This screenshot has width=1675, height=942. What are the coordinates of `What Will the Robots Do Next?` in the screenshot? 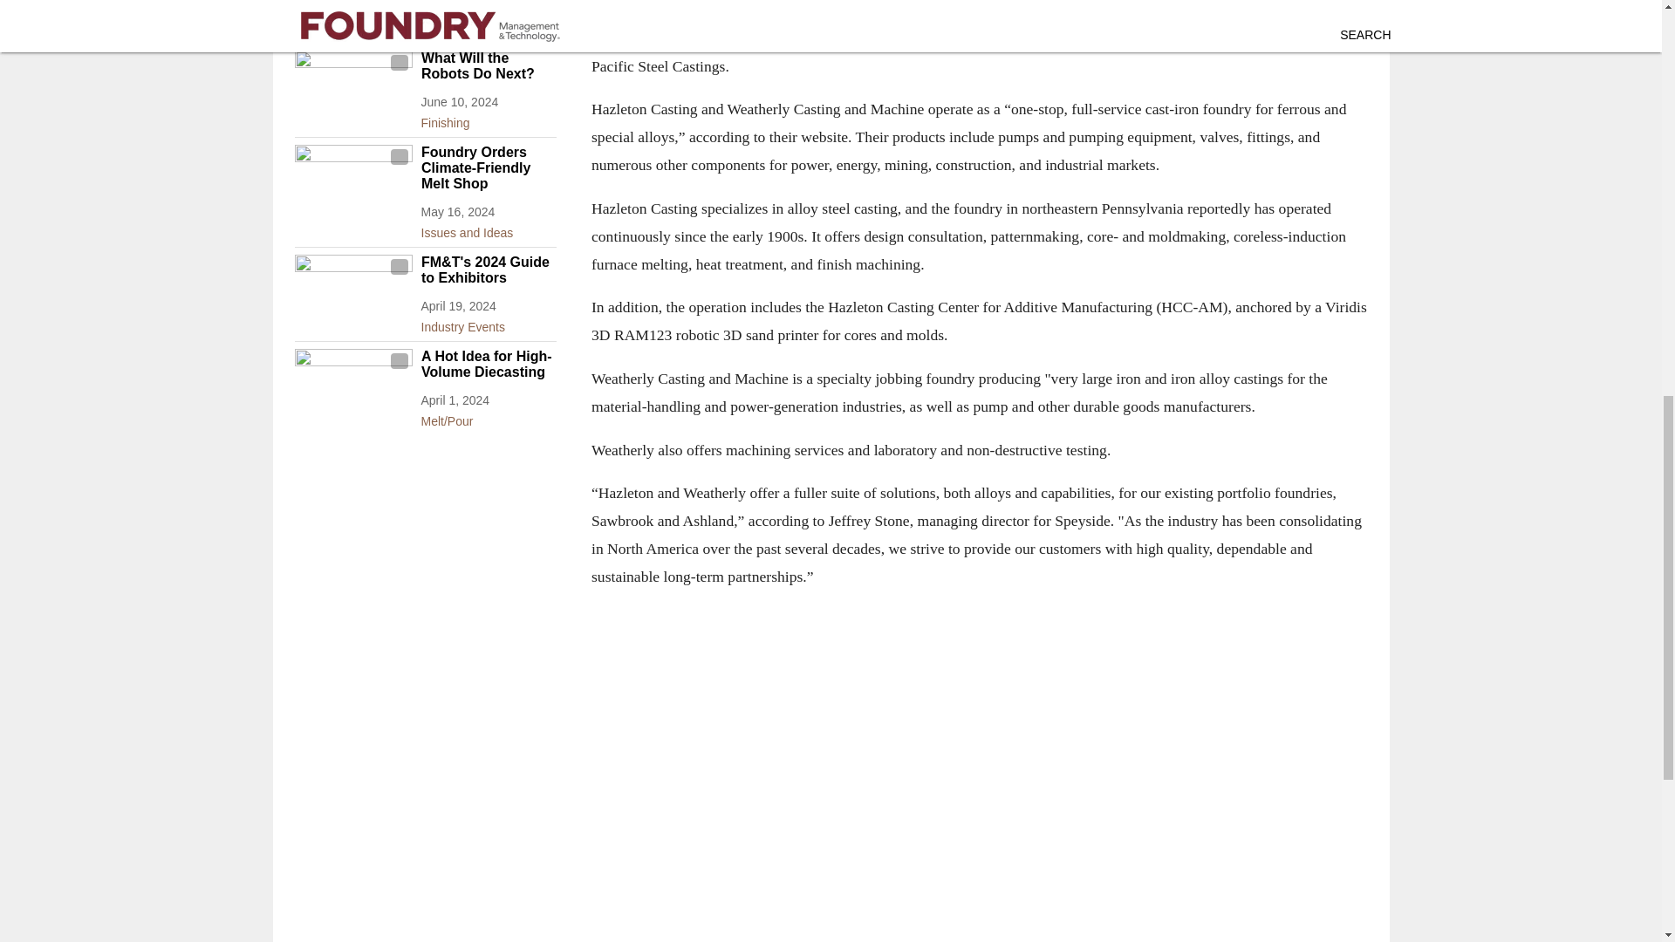 It's located at (488, 66).